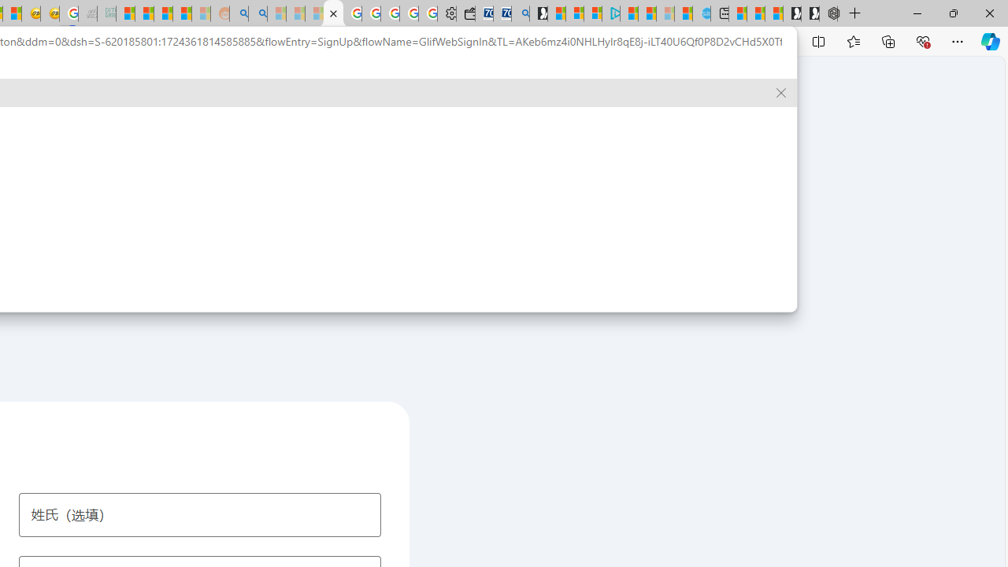 The width and height of the screenshot is (1008, 567). I want to click on Home | Sky Blue Bikes - Sky Blue Bikes, so click(701, 14).